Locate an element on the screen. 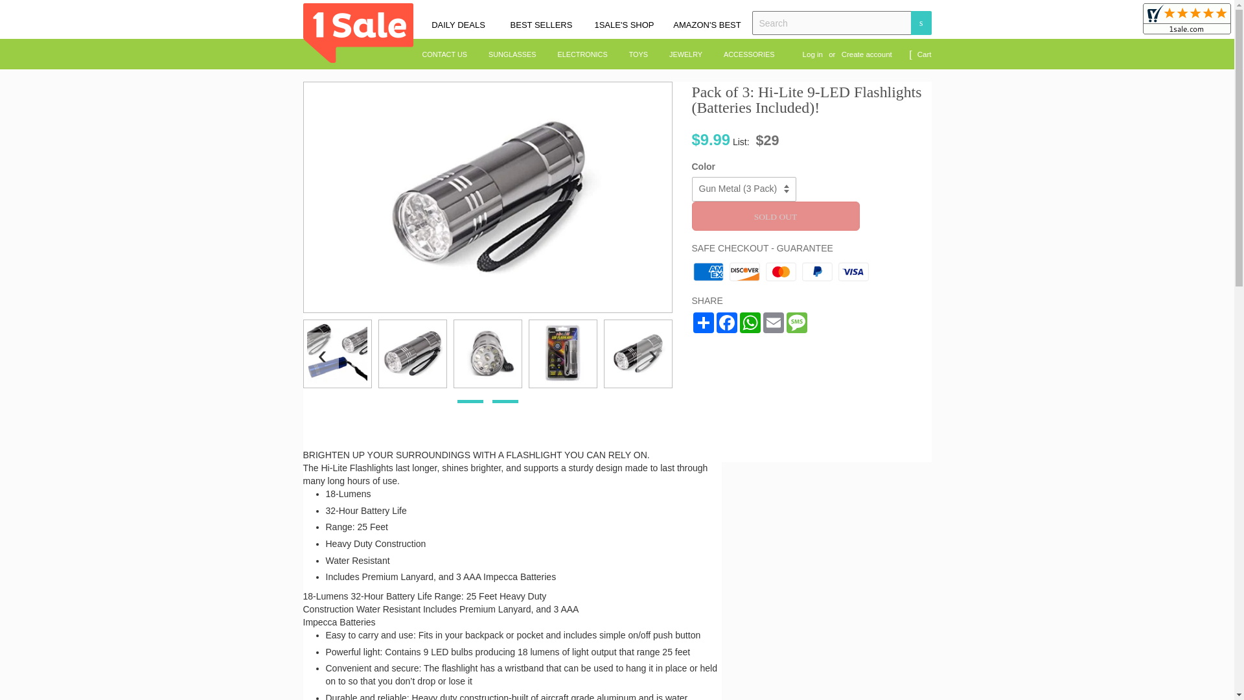 The width and height of the screenshot is (1244, 700). SEARCH is located at coordinates (920, 23).